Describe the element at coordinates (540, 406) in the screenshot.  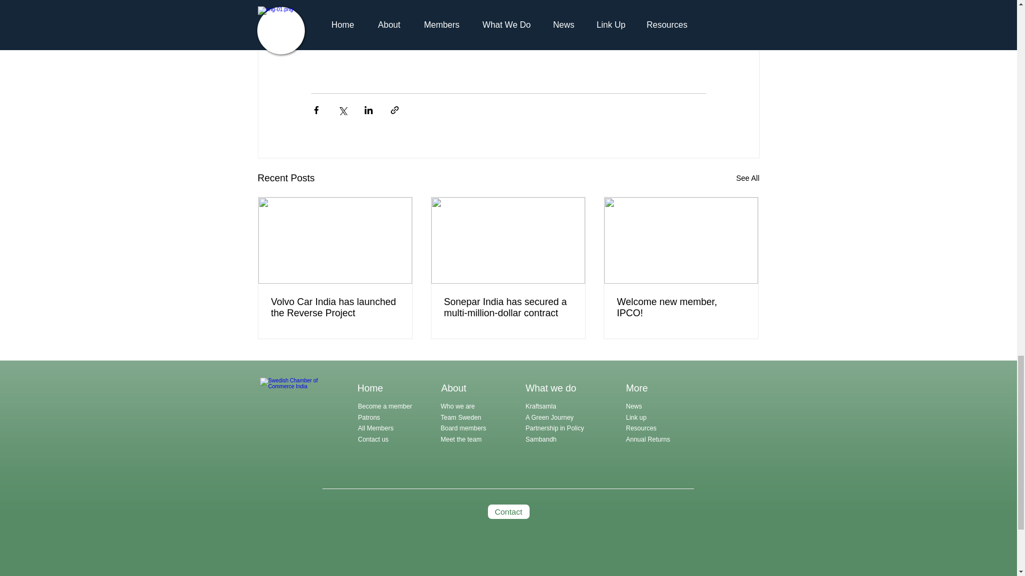
I see `Kraftsamla` at that location.